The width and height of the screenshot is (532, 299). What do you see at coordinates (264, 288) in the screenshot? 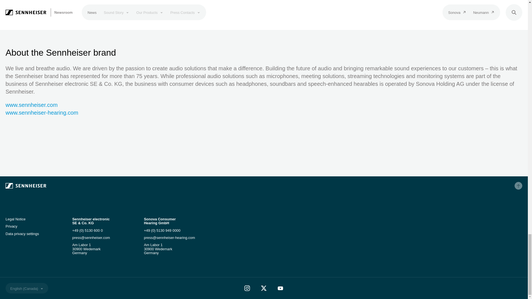
I see `Twitter` at bounding box center [264, 288].